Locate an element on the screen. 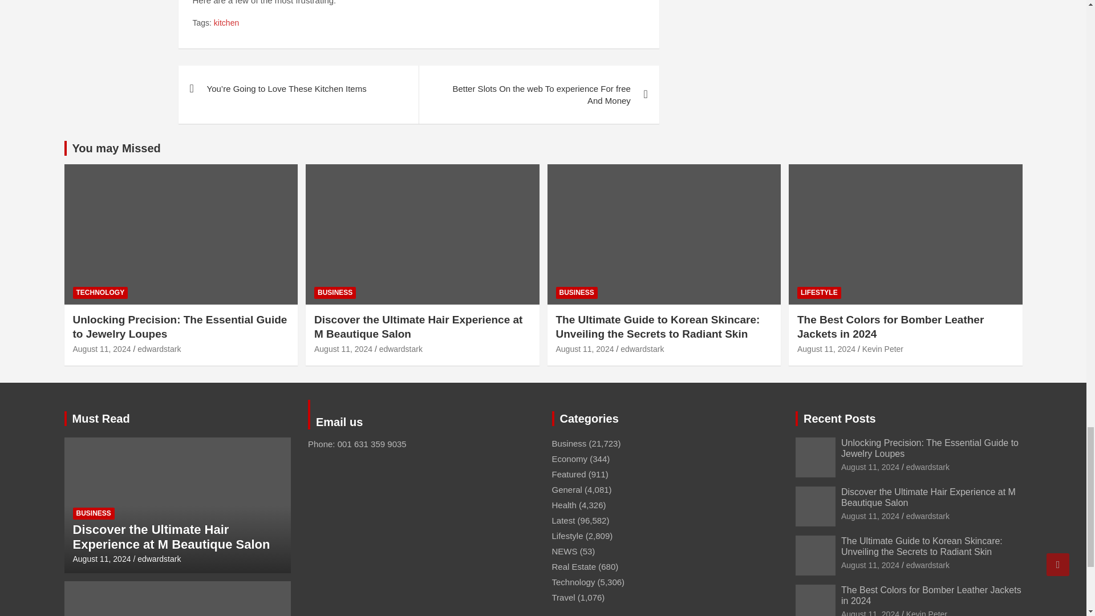  Discover the Ultimate Hair Experience at M Beautique Salon is located at coordinates (102, 559).